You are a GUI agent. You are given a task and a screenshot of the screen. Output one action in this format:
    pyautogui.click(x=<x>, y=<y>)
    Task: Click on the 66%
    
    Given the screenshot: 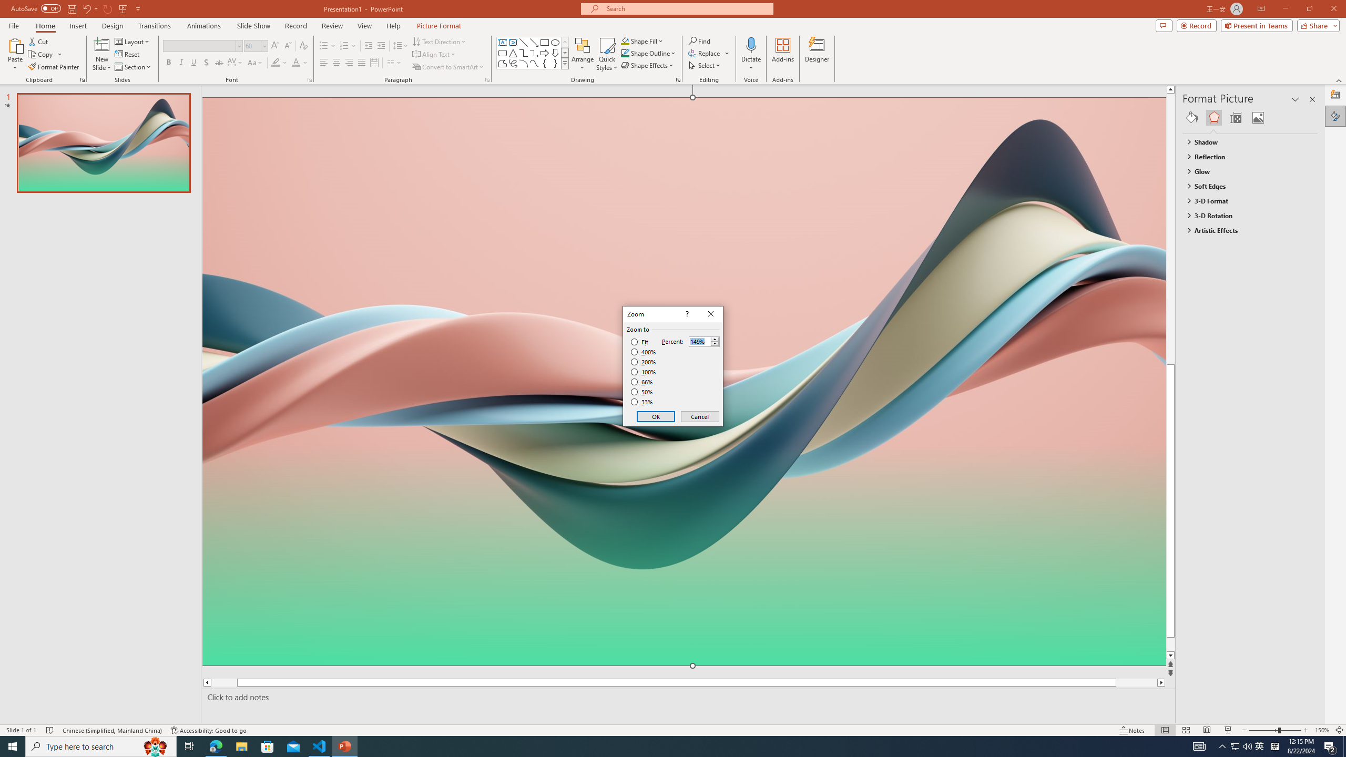 What is the action you would take?
    pyautogui.click(x=643, y=382)
    